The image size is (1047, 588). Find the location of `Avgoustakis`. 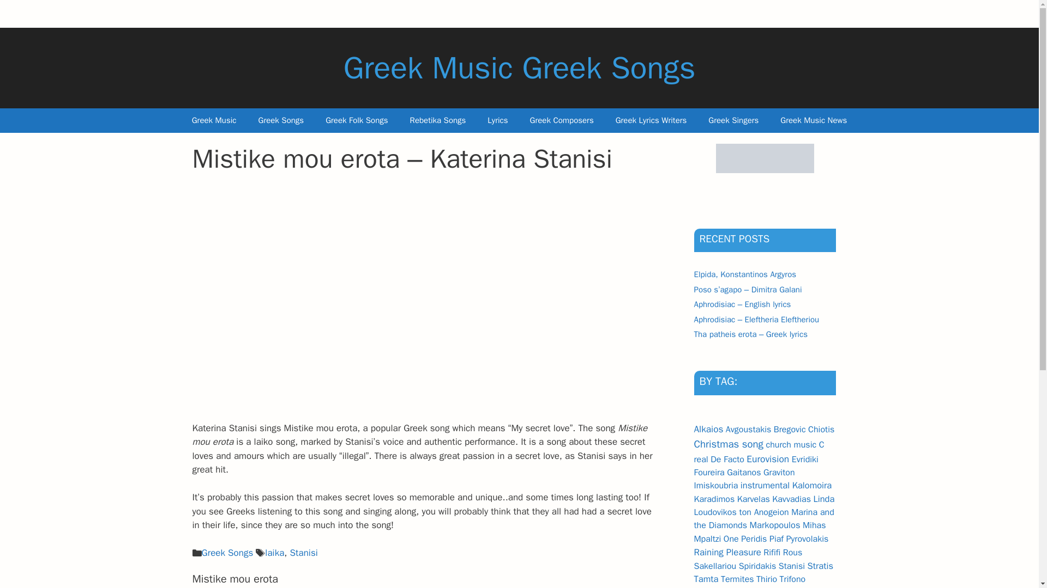

Avgoustakis is located at coordinates (748, 429).